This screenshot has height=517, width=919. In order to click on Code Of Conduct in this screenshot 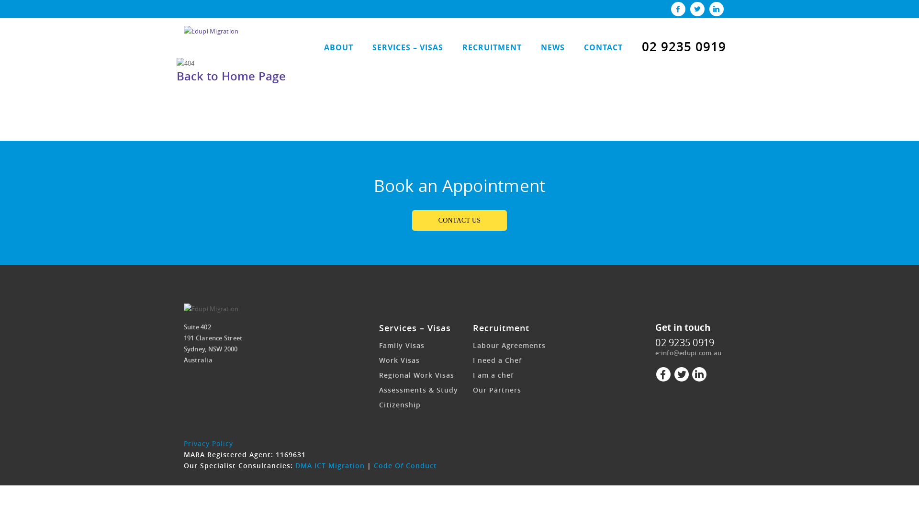, I will do `click(405, 465)`.